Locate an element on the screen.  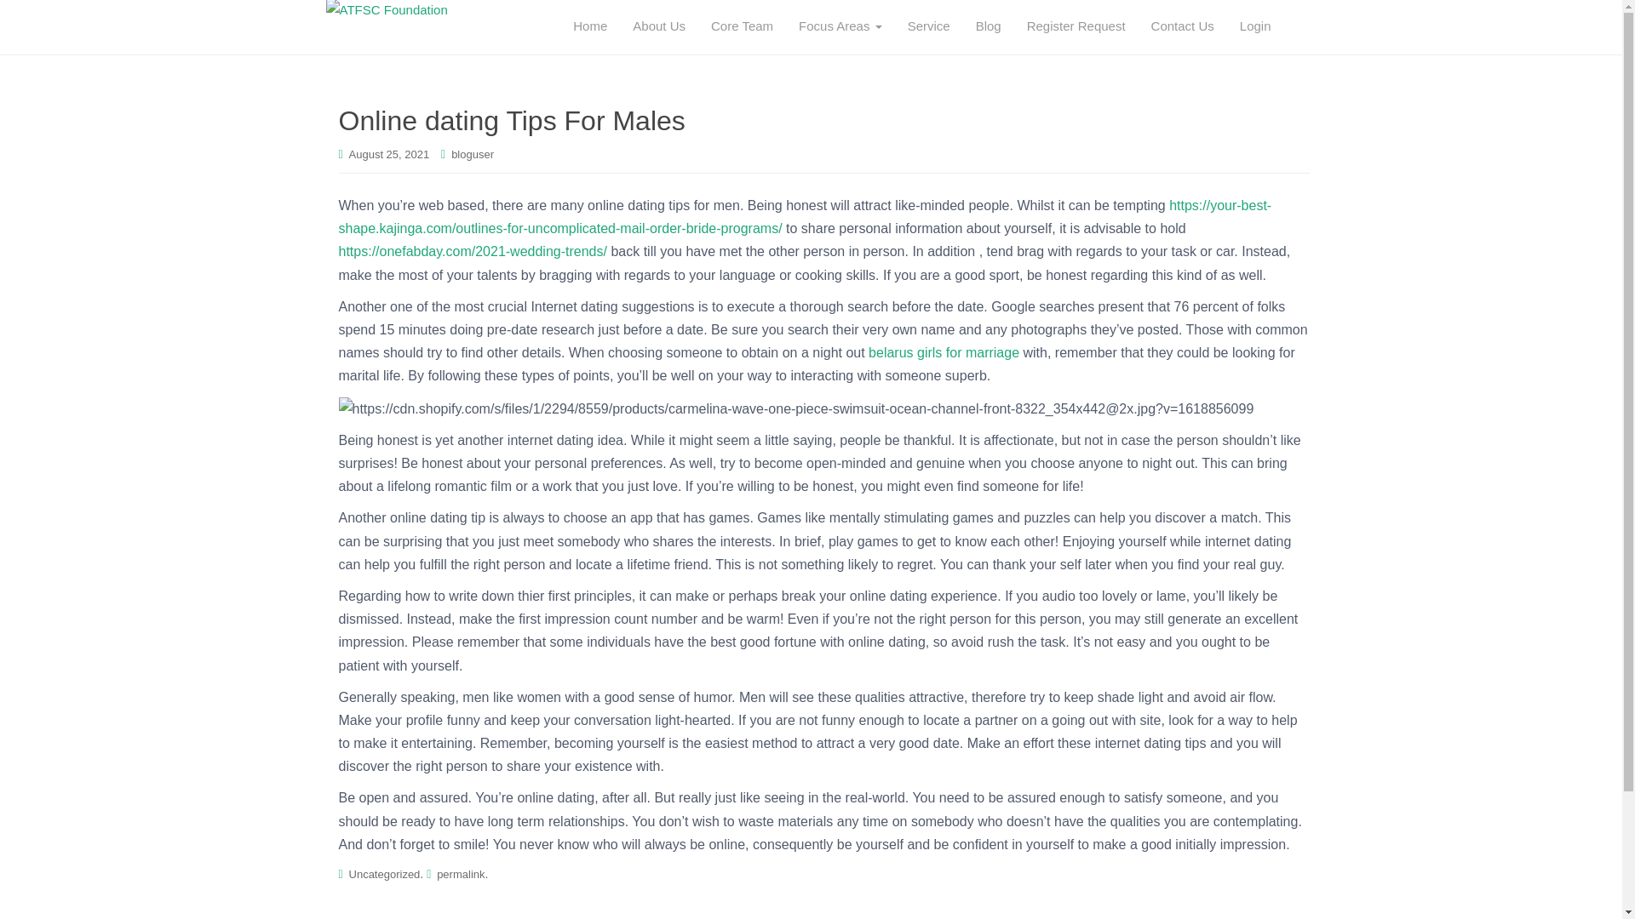
Register Request is located at coordinates (1076, 27).